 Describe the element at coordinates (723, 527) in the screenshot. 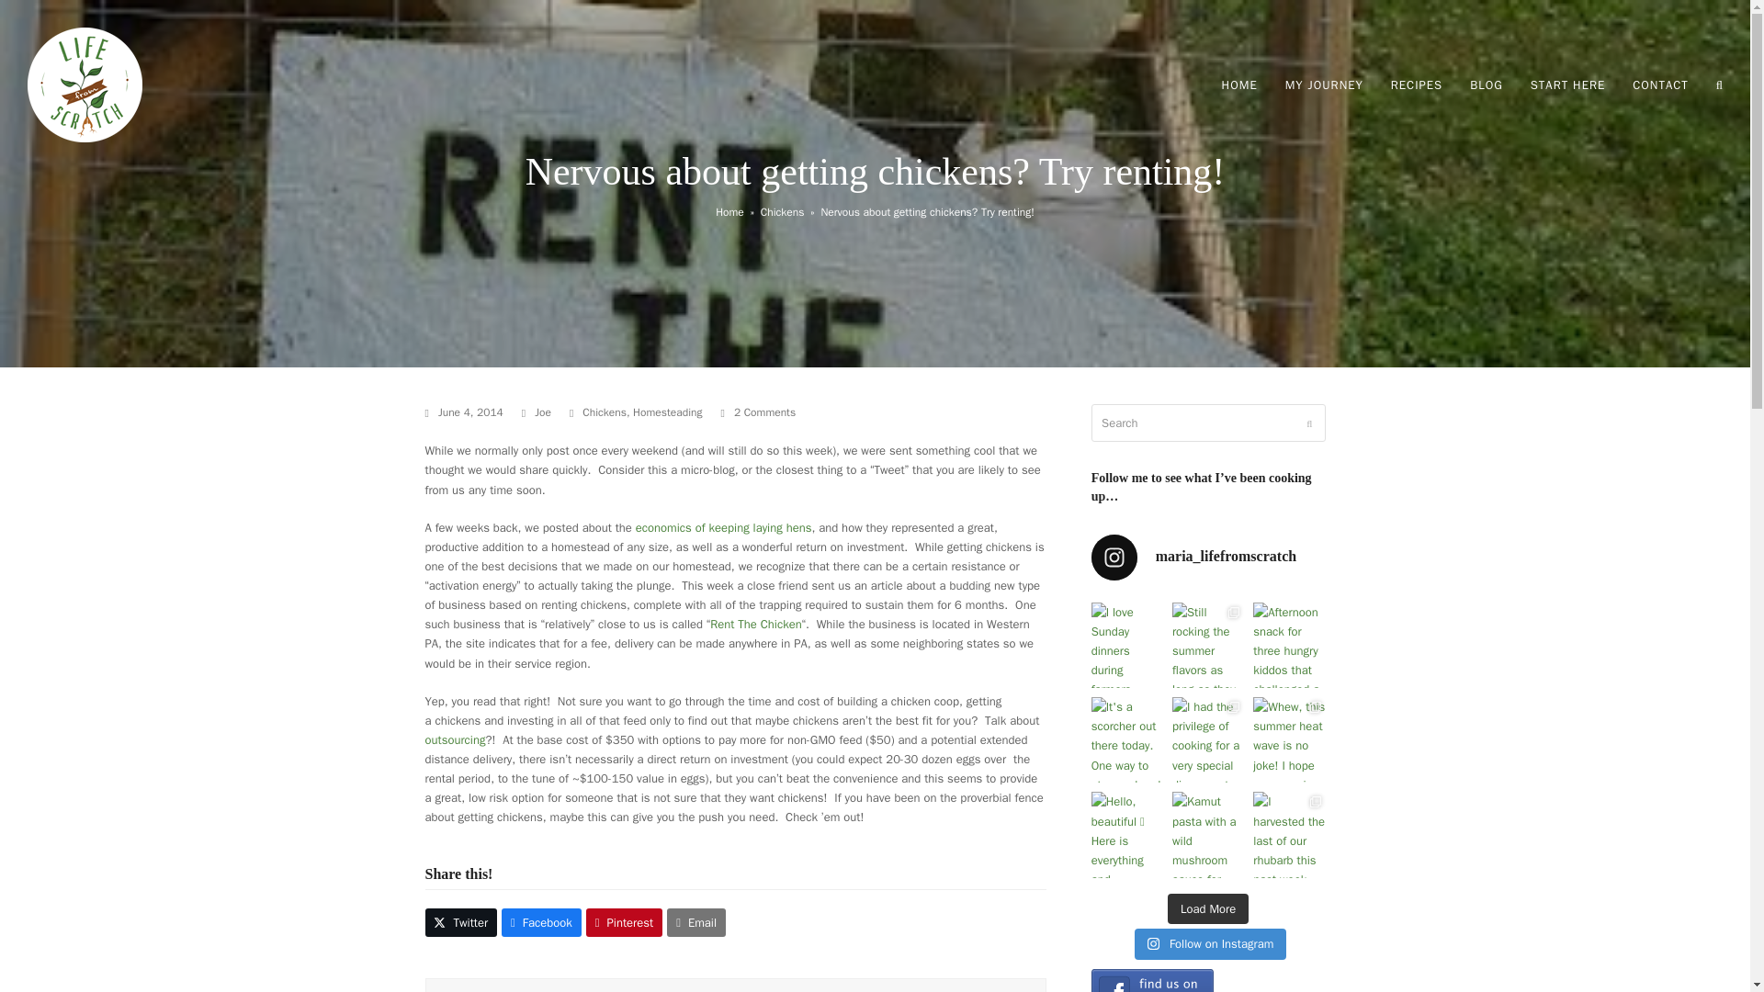

I see `economics of keeping laying hens` at that location.